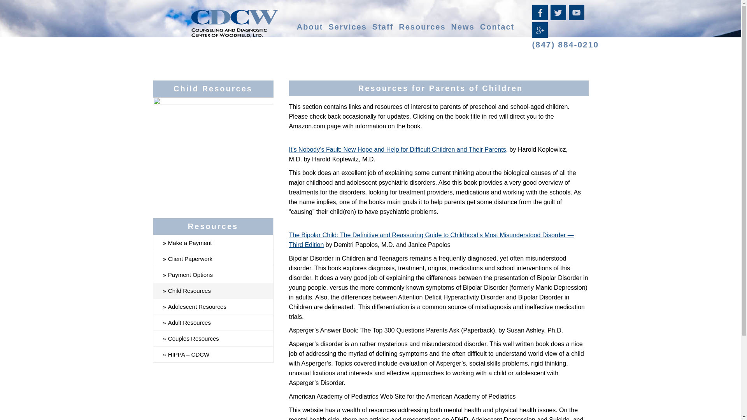 The width and height of the screenshot is (747, 420). I want to click on Staff, so click(383, 26).